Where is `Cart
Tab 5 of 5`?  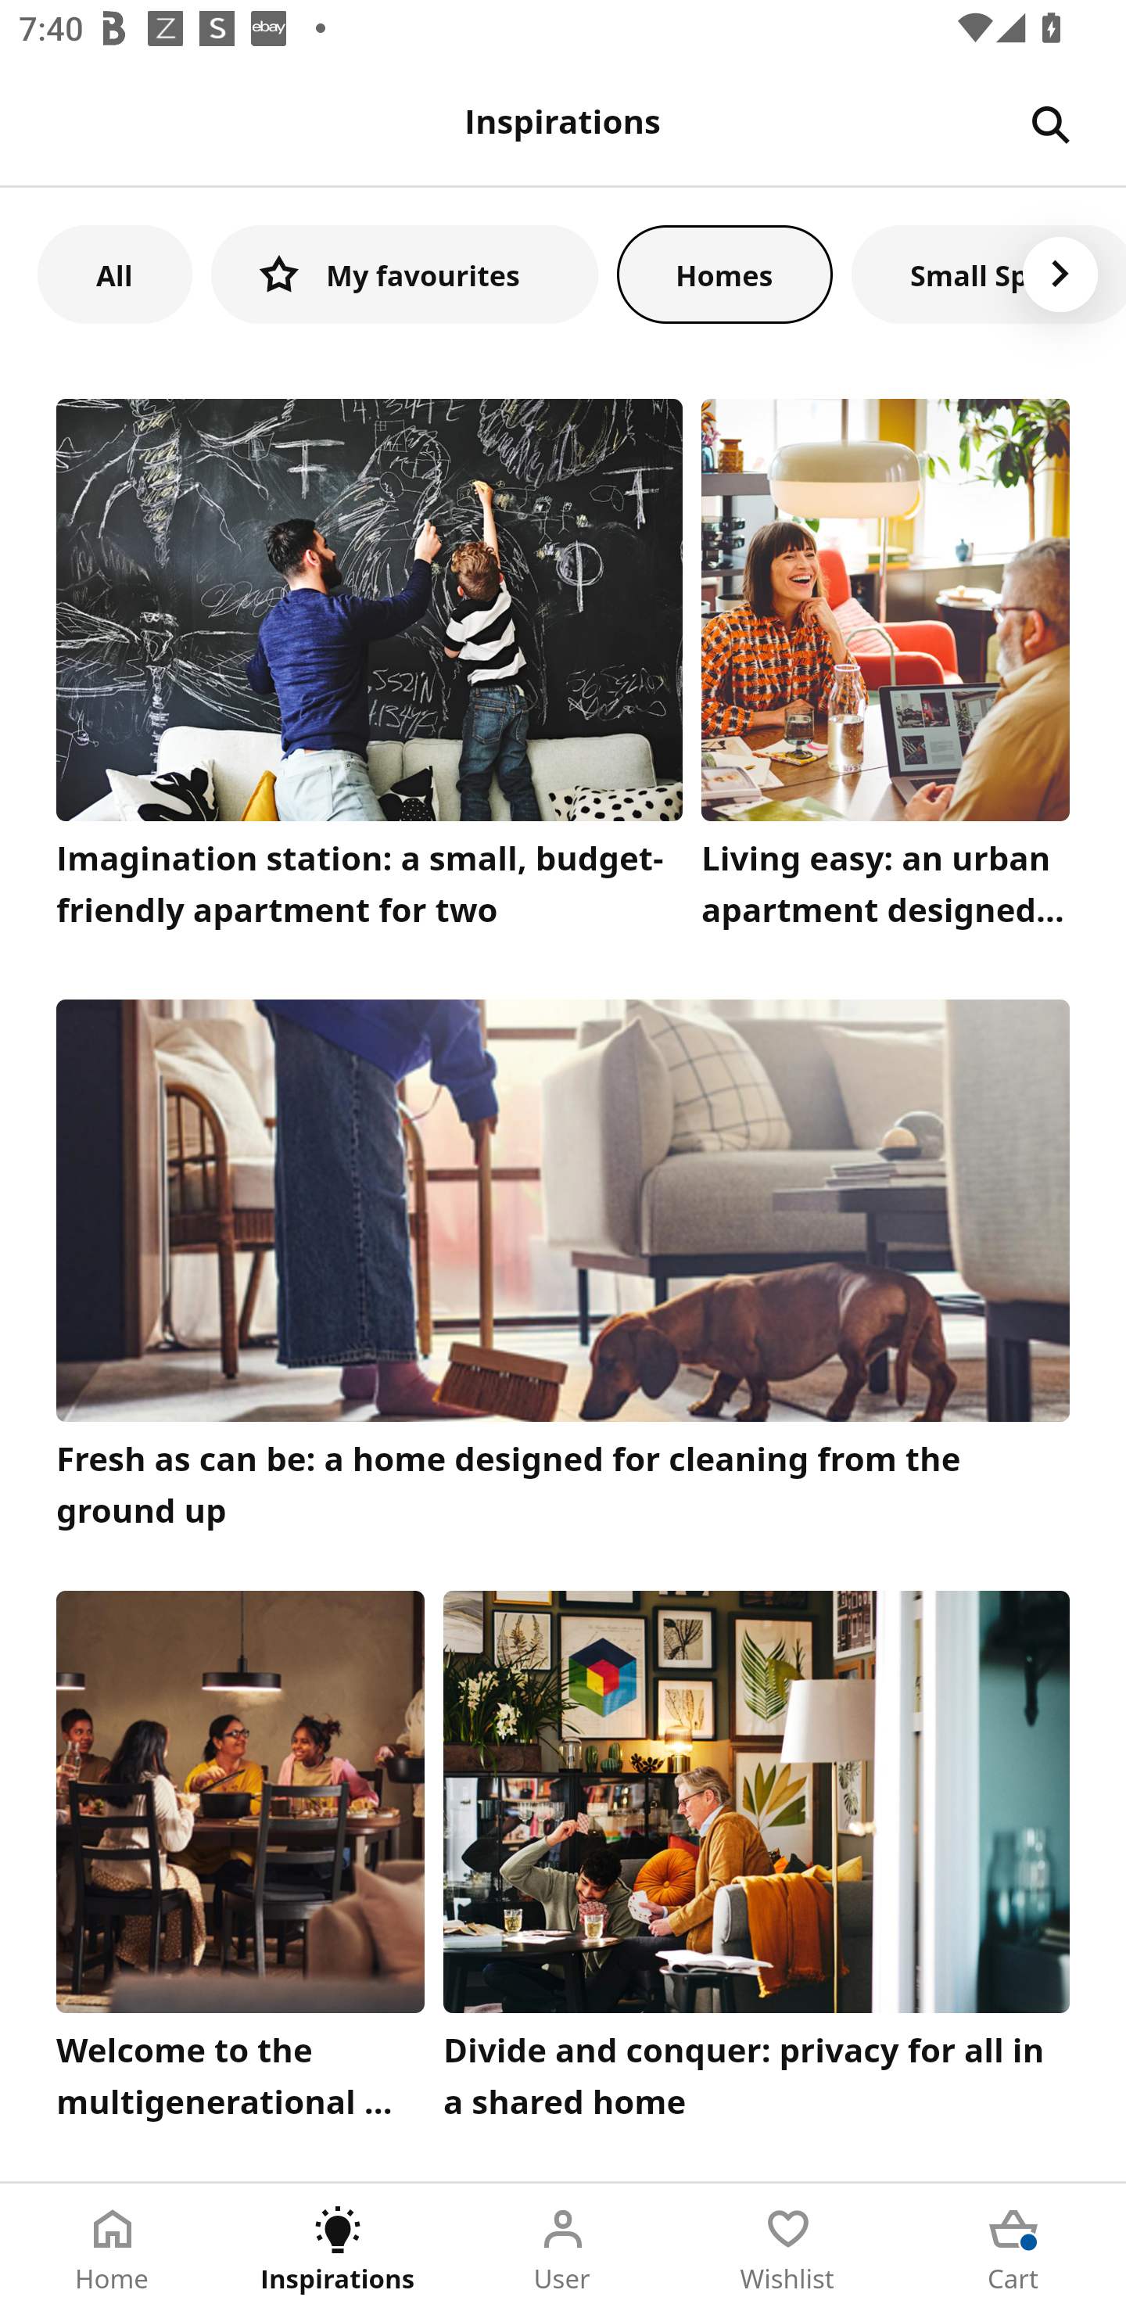
Cart
Tab 5 of 5 is located at coordinates (1013, 2249).